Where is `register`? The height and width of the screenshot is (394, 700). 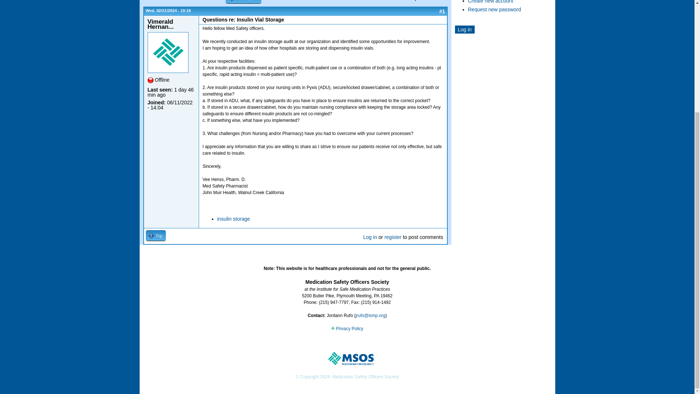 register is located at coordinates (393, 237).